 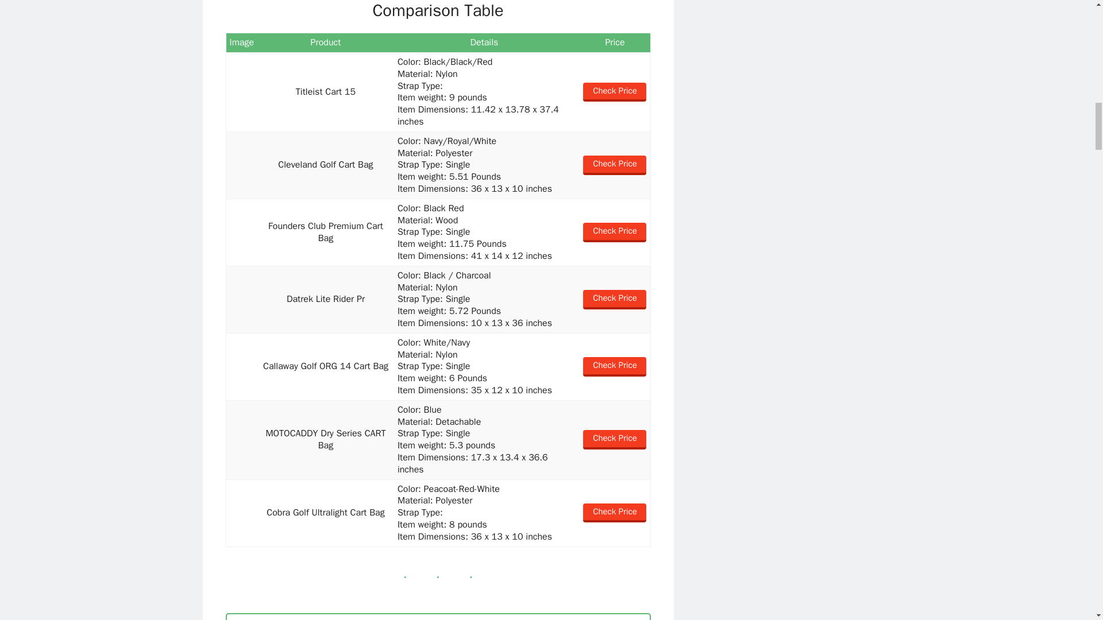 I want to click on MOTOCADDY Dry Series CART Bag, so click(x=242, y=440).